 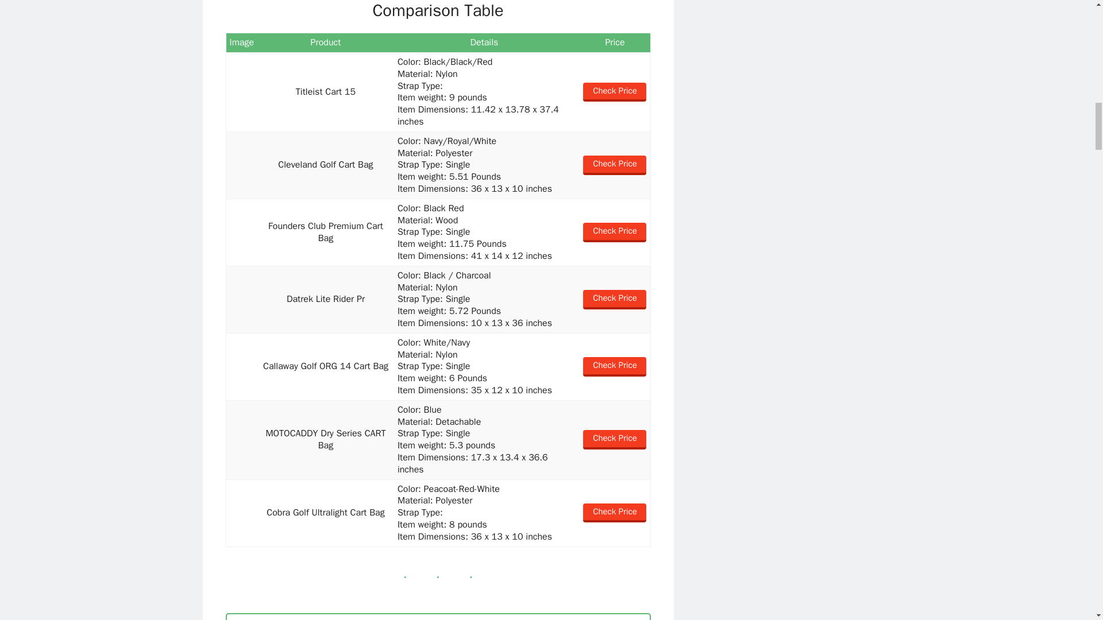 I want to click on MOTOCADDY Dry Series CART Bag, so click(x=242, y=440).